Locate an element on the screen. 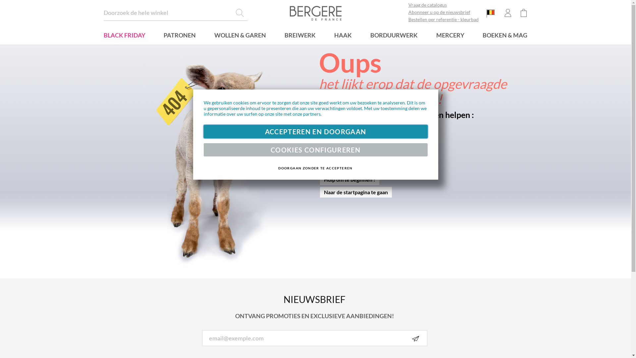 Image resolution: width=636 pixels, height=358 pixels. Vragen-antwoorden is located at coordinates (348, 142).